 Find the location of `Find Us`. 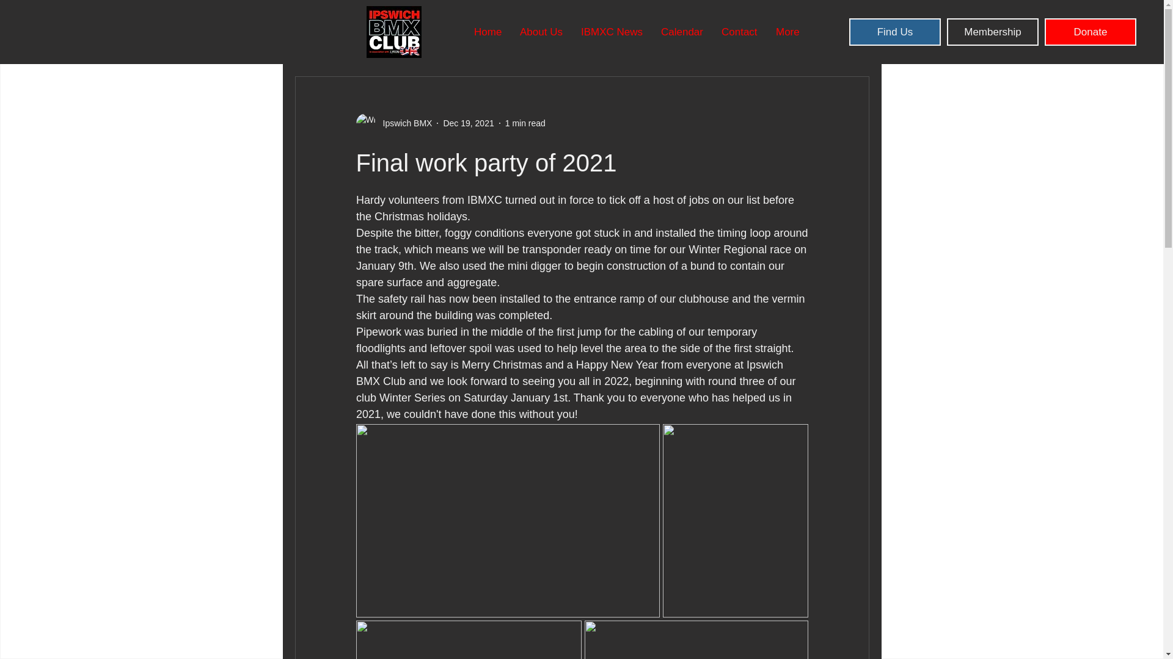

Find Us is located at coordinates (894, 32).